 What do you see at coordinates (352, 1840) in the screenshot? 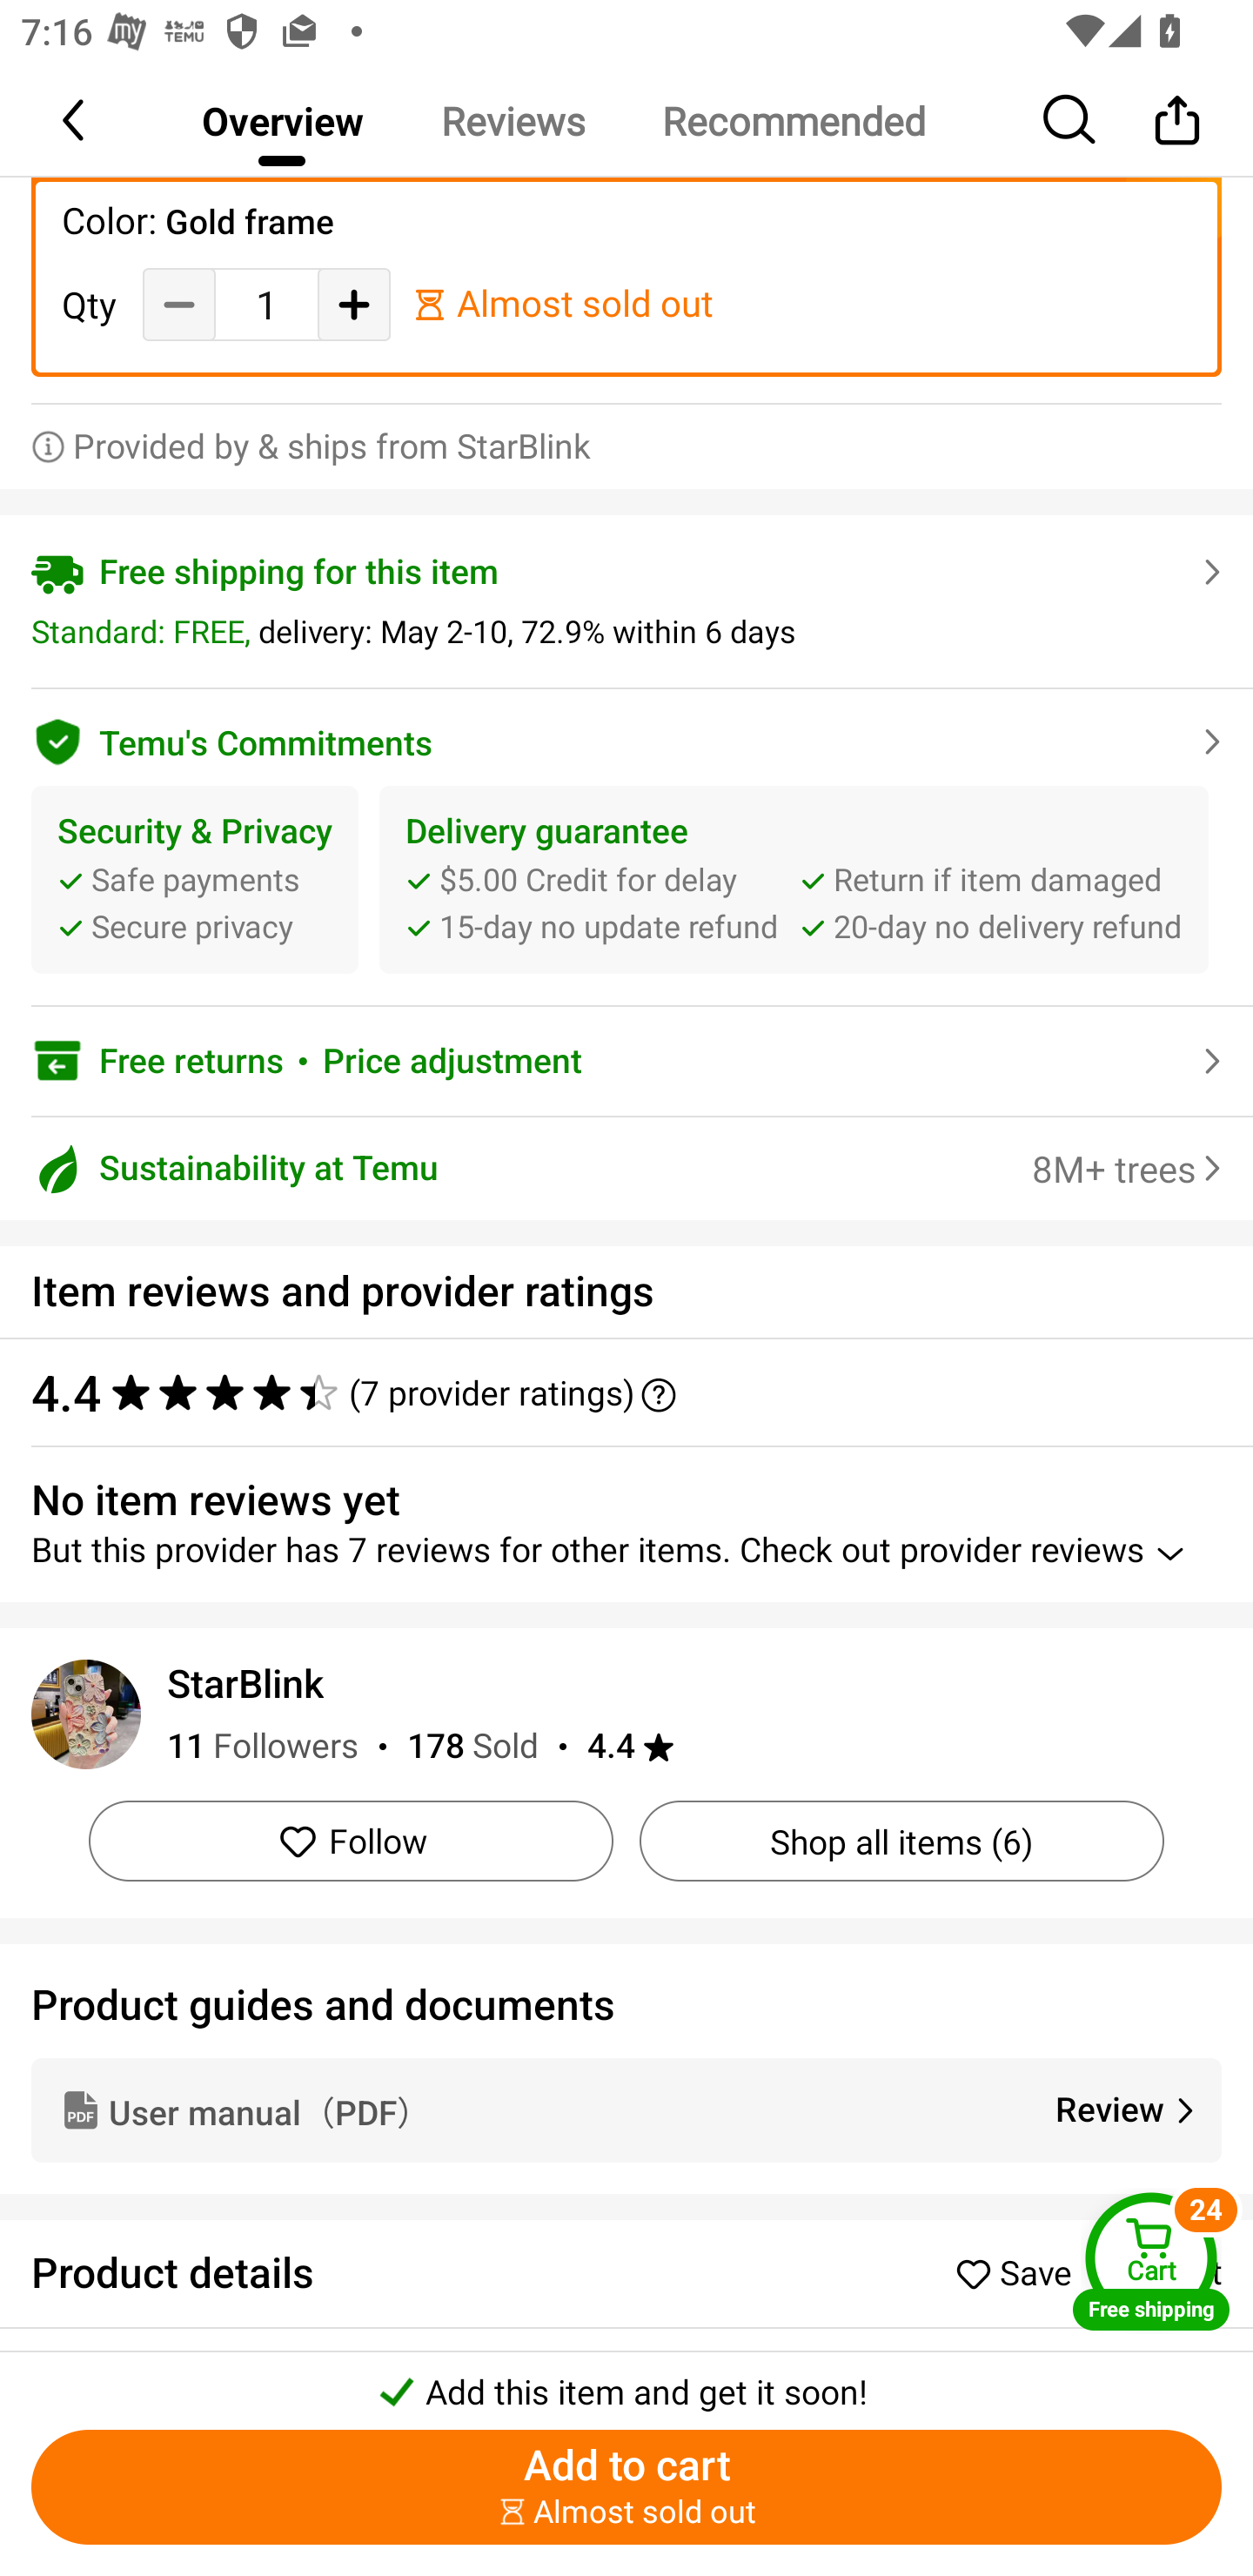
I see `  Follow` at bounding box center [352, 1840].